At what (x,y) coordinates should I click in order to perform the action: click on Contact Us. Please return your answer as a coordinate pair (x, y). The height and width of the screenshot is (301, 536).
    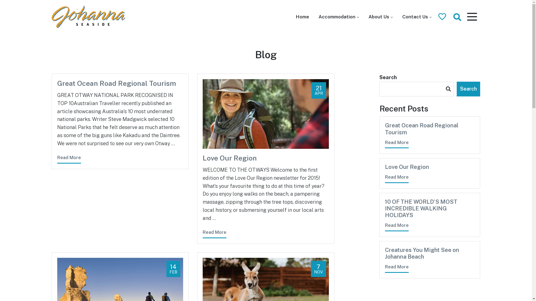
    Looking at the image, I should click on (417, 17).